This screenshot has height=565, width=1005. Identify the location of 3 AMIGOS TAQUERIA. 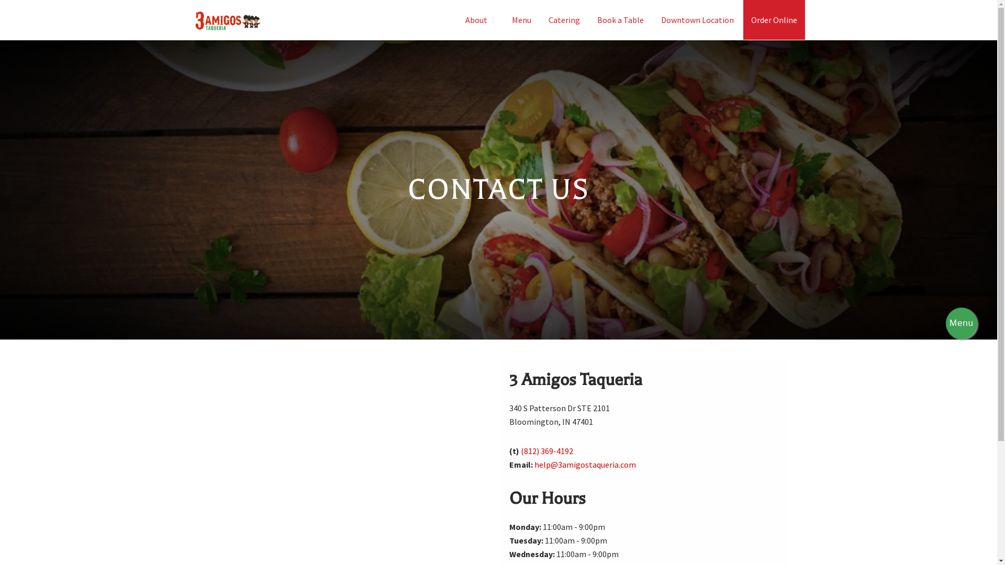
(282, 44).